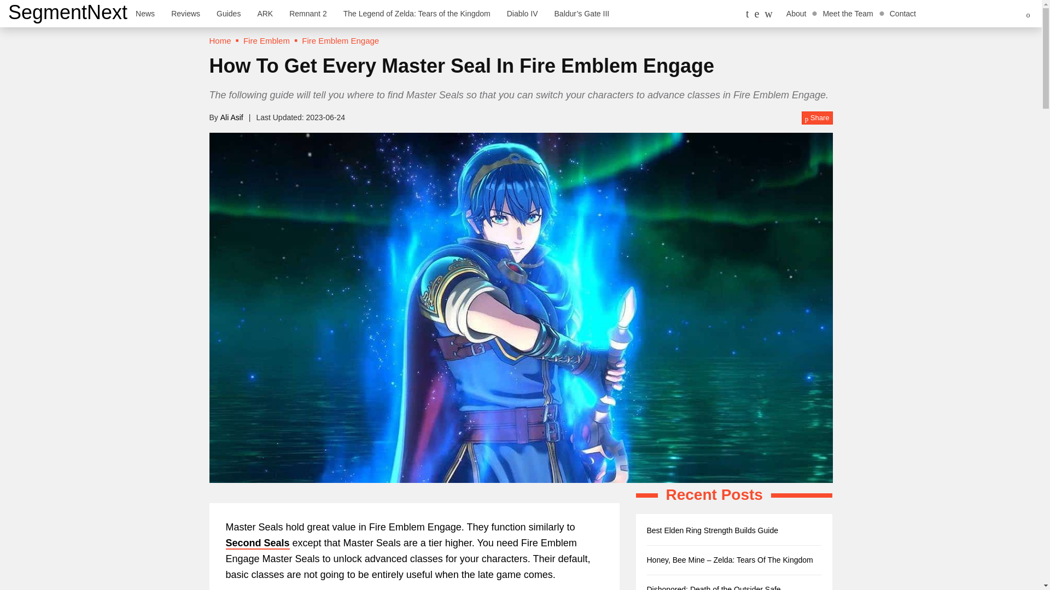  What do you see at coordinates (417, 13) in the screenshot?
I see `The Legend of Zelda: Tears of the Kingdom` at bounding box center [417, 13].